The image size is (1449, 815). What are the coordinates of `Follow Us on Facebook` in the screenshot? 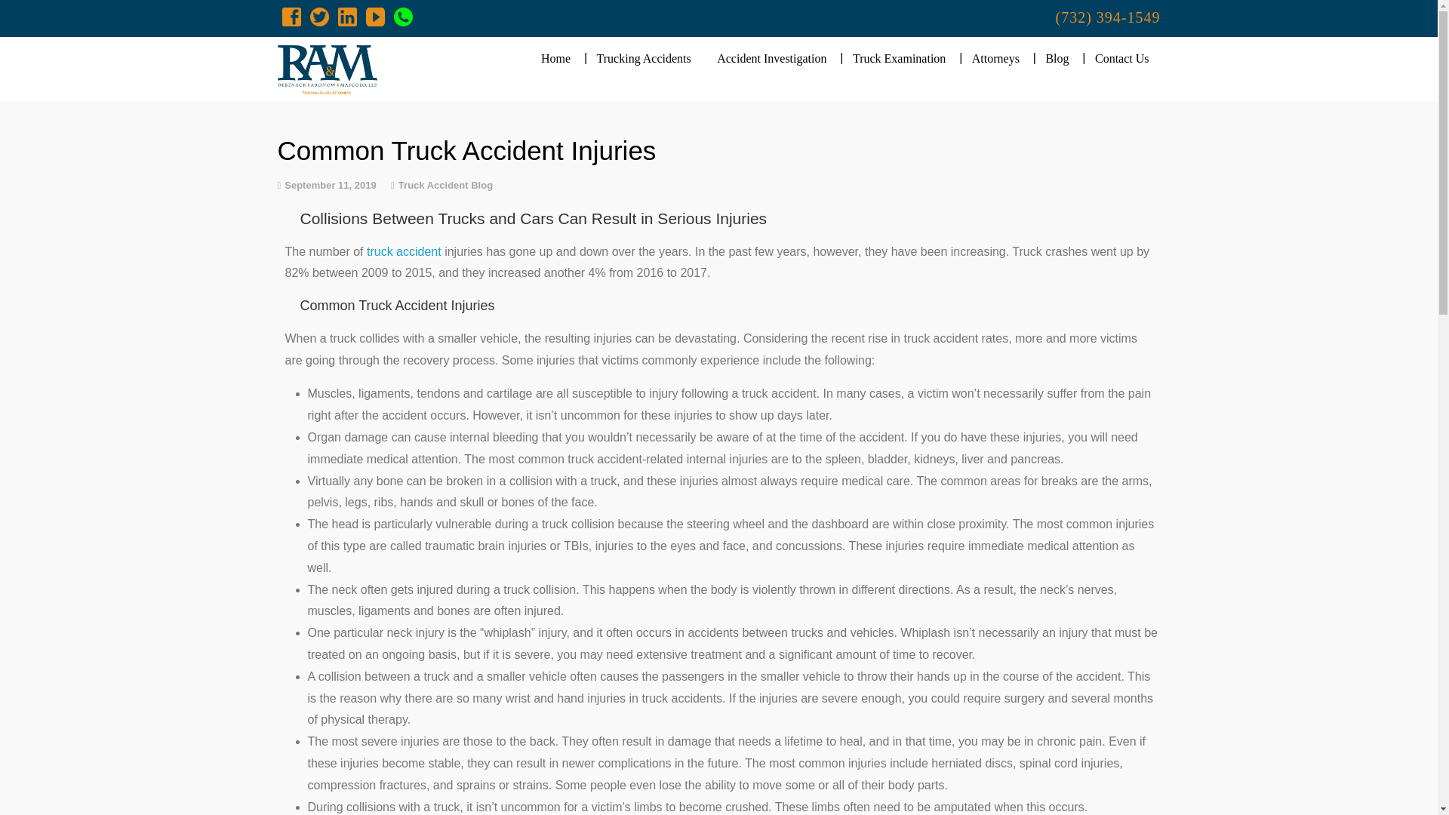 It's located at (291, 16).